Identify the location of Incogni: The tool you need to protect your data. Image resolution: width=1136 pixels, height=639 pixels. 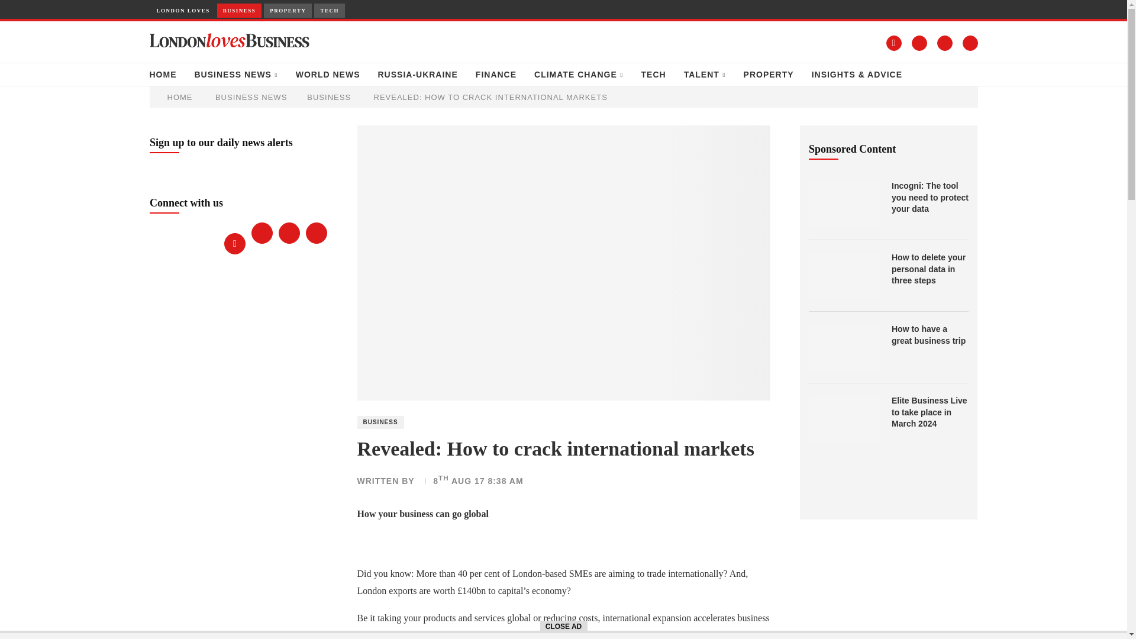
(930, 198).